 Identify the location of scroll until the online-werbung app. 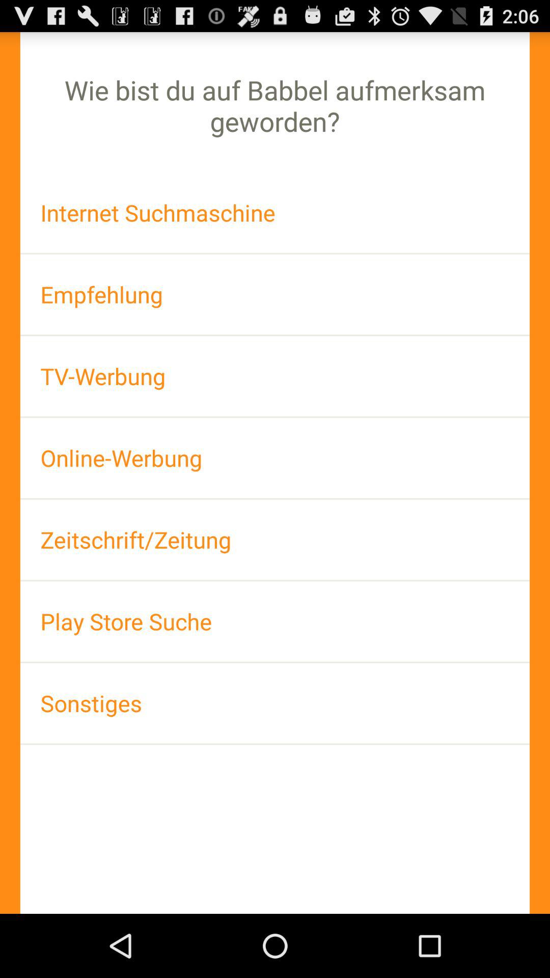
(275, 457).